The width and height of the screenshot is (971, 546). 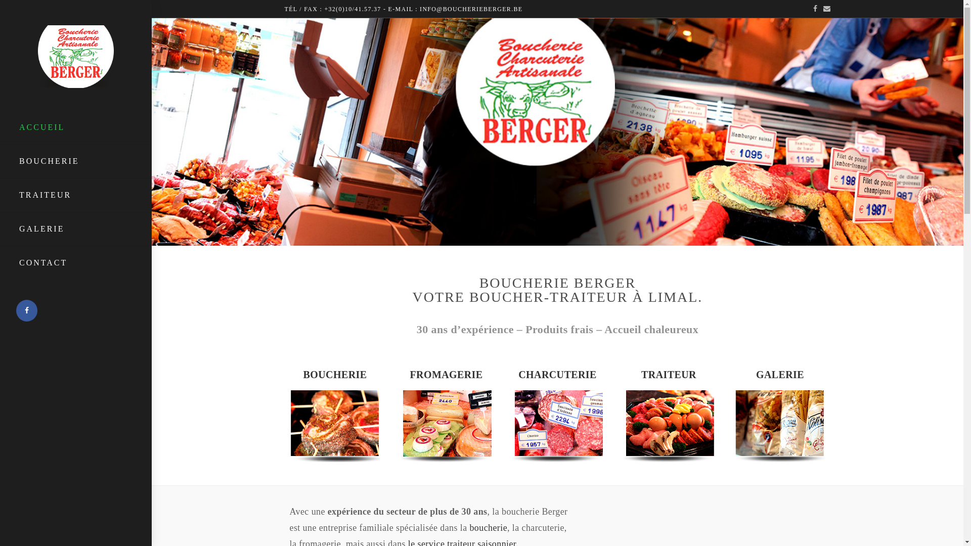 I want to click on CHARCUTERIE, so click(x=557, y=375).